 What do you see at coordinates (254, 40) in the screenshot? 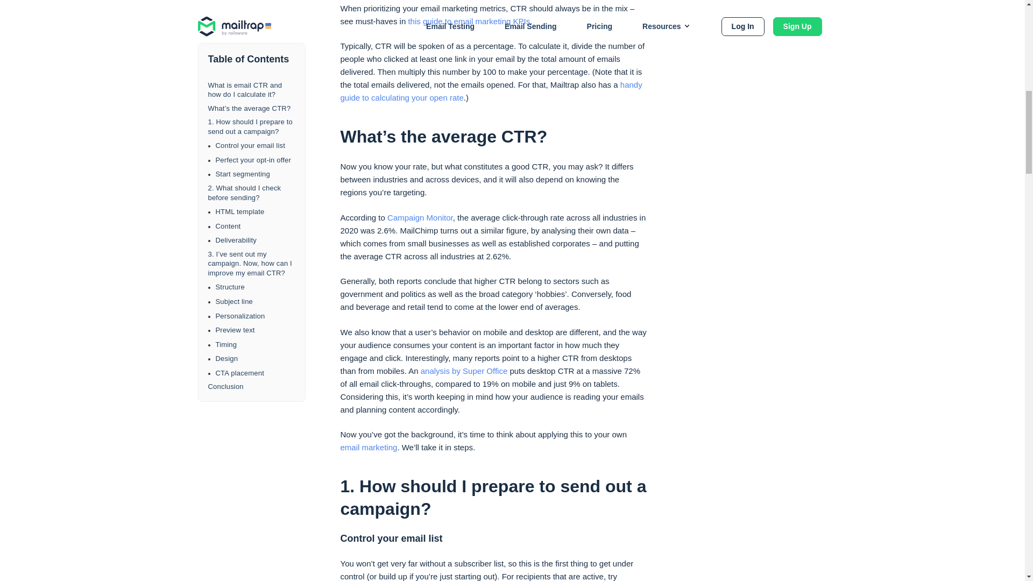
I see `Preview text` at bounding box center [254, 40].